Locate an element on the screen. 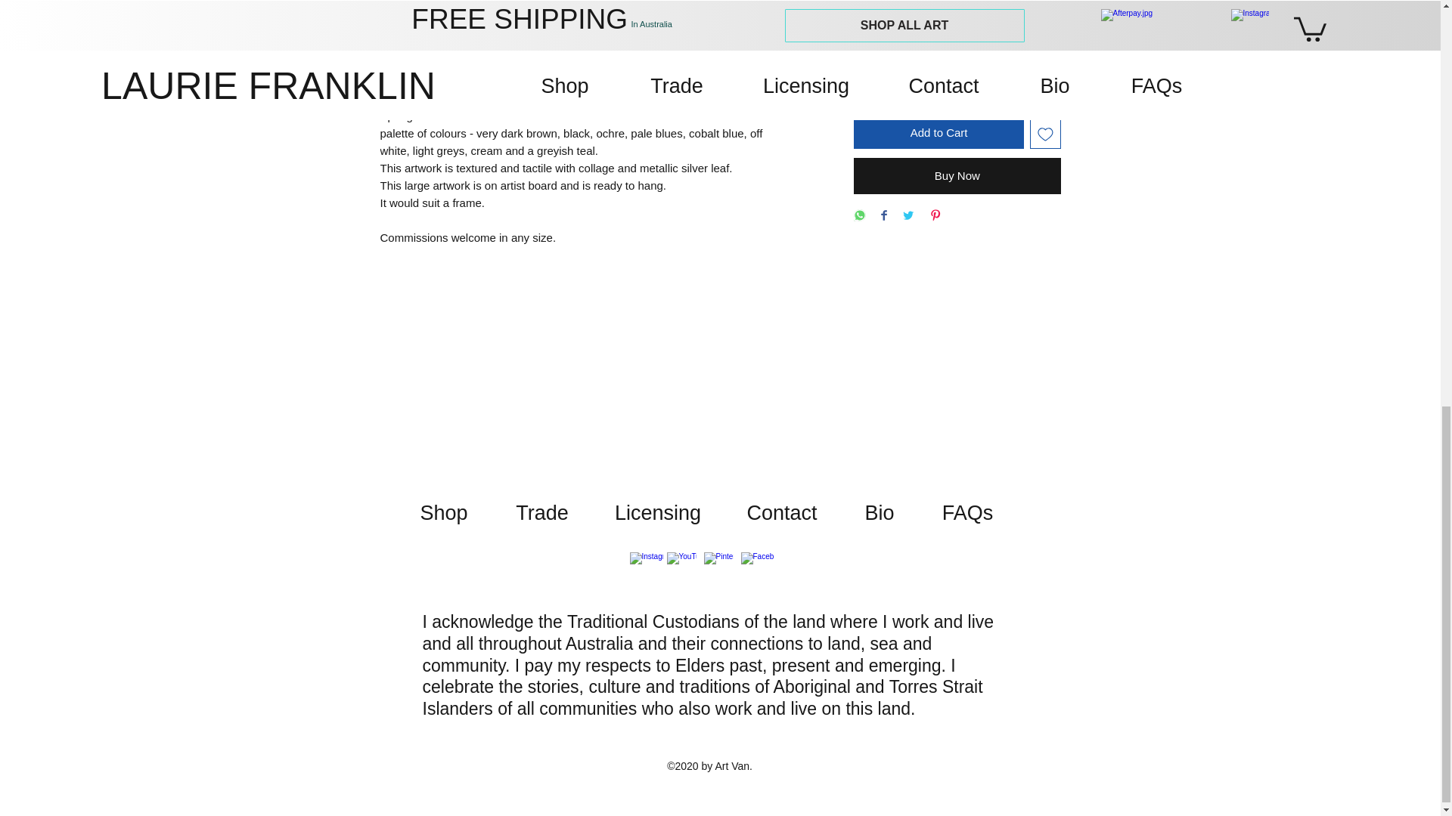 This screenshot has height=816, width=1452. 1 is located at coordinates (890, 78).